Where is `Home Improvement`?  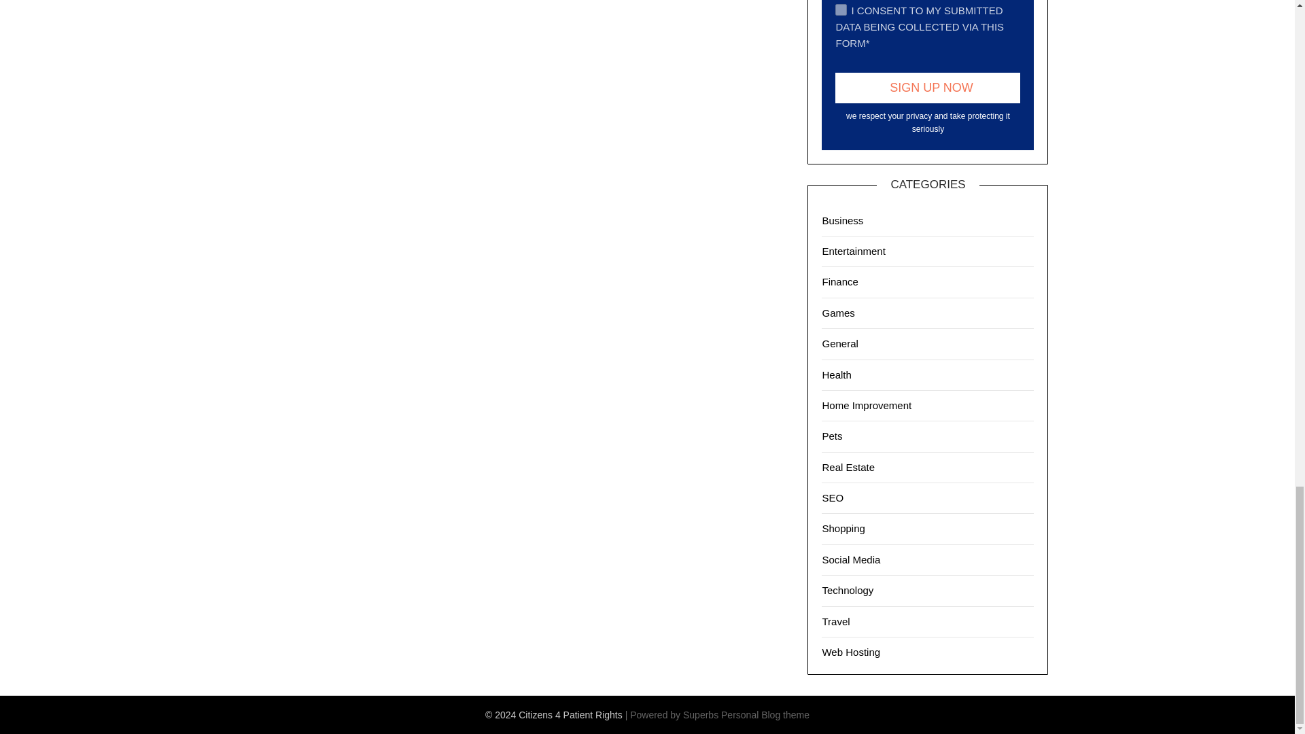
Home Improvement is located at coordinates (866, 405).